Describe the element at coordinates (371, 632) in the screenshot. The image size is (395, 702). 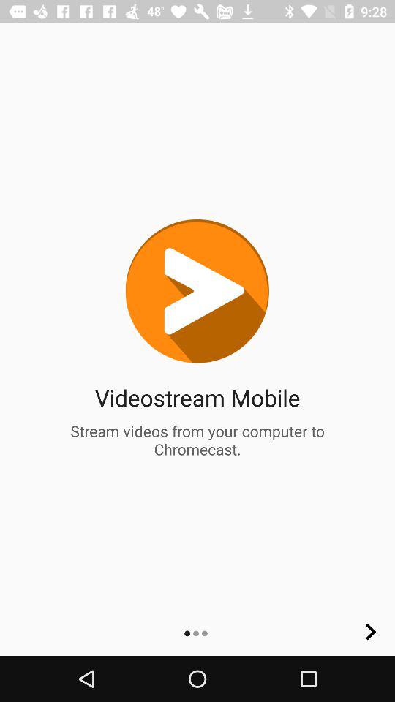
I see `go to next` at that location.